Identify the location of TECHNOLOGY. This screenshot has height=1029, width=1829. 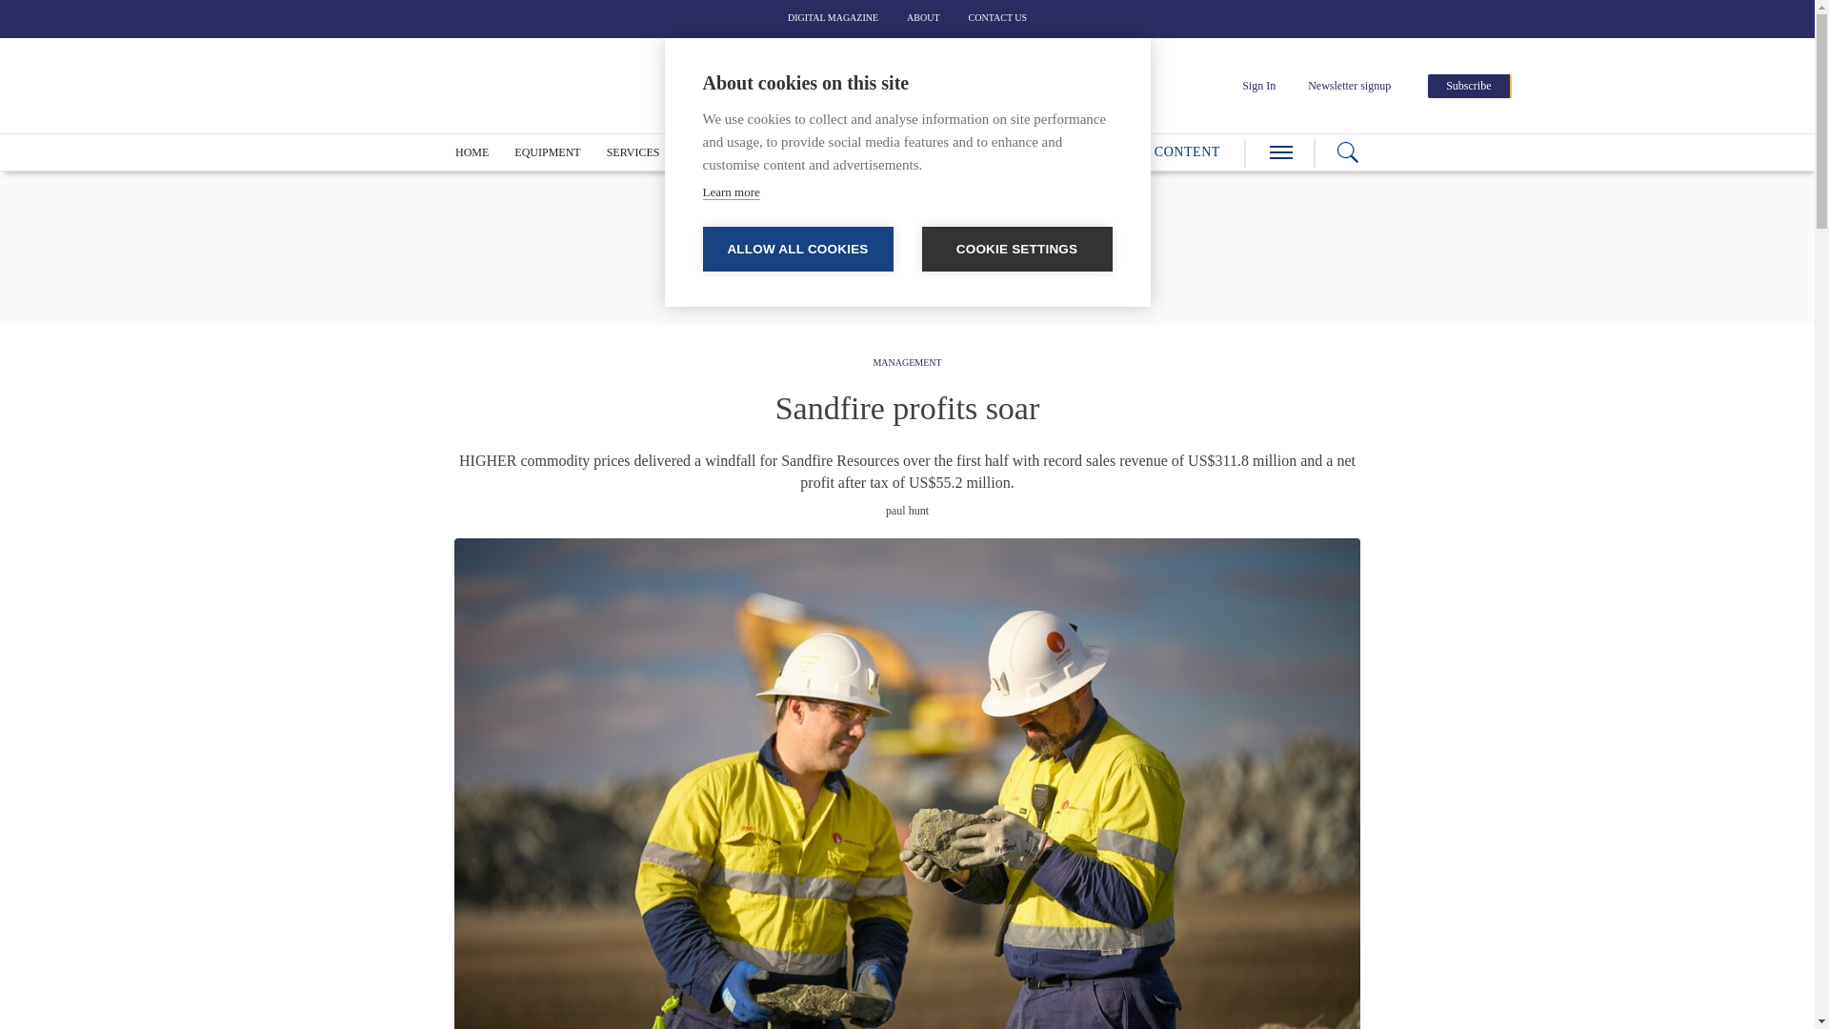
(723, 152).